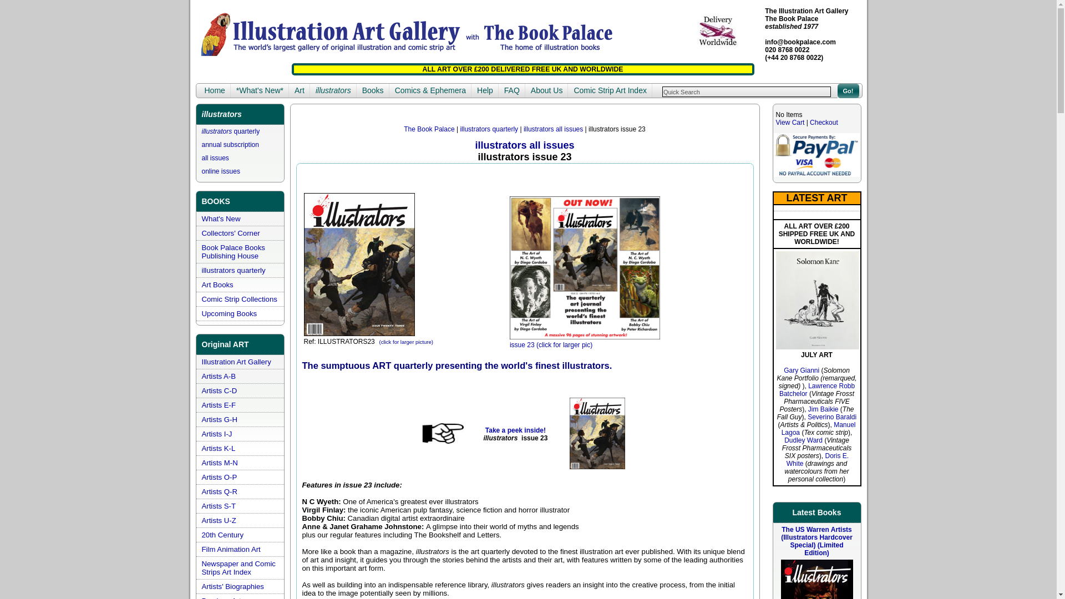  Describe the element at coordinates (219, 448) in the screenshot. I see `Artists K-L` at that location.